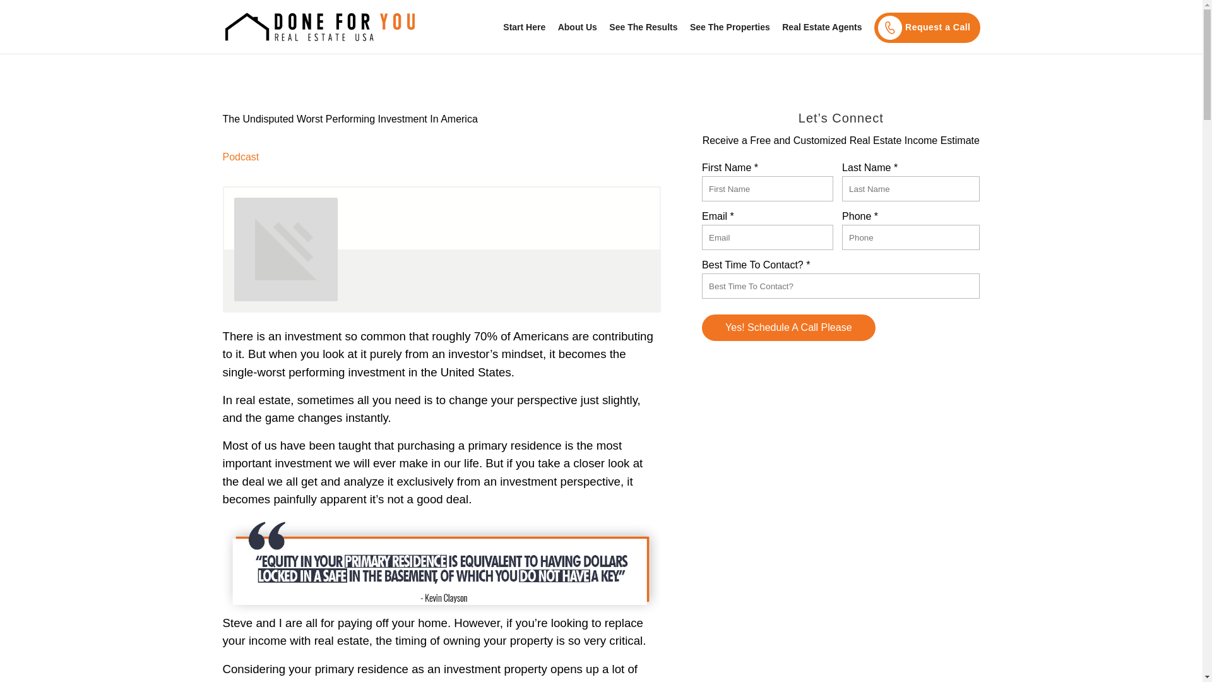  What do you see at coordinates (240, 157) in the screenshot?
I see `Podcast` at bounding box center [240, 157].